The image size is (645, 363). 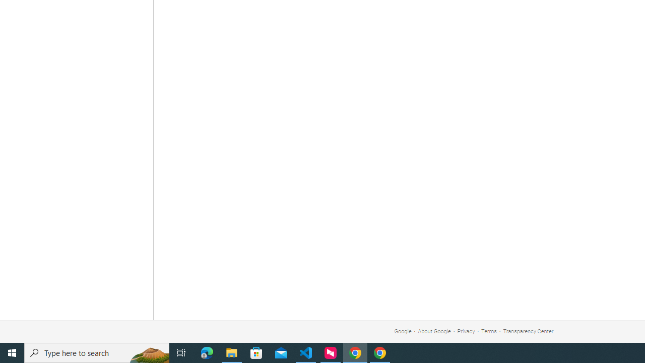 What do you see at coordinates (434, 331) in the screenshot?
I see `About Google` at bounding box center [434, 331].